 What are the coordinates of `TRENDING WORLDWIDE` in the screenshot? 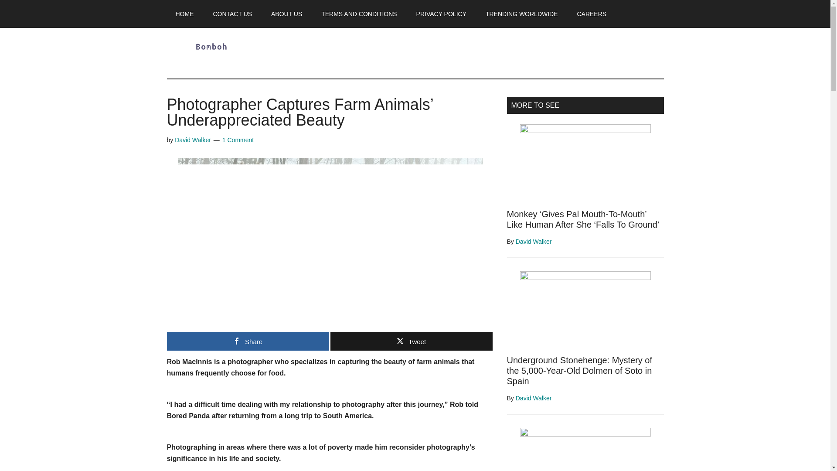 It's located at (521, 14).